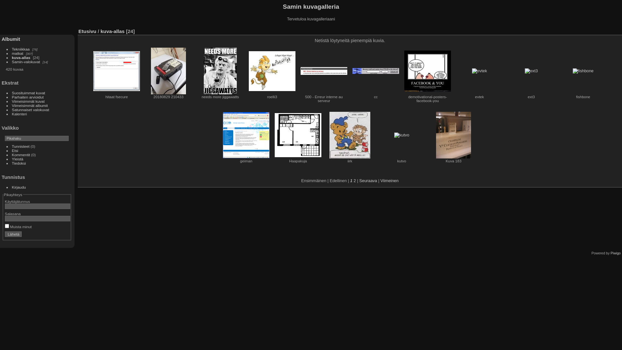 The image size is (622, 350). Describe the element at coordinates (28, 97) in the screenshot. I see `Parhaiten arvioidut` at that location.